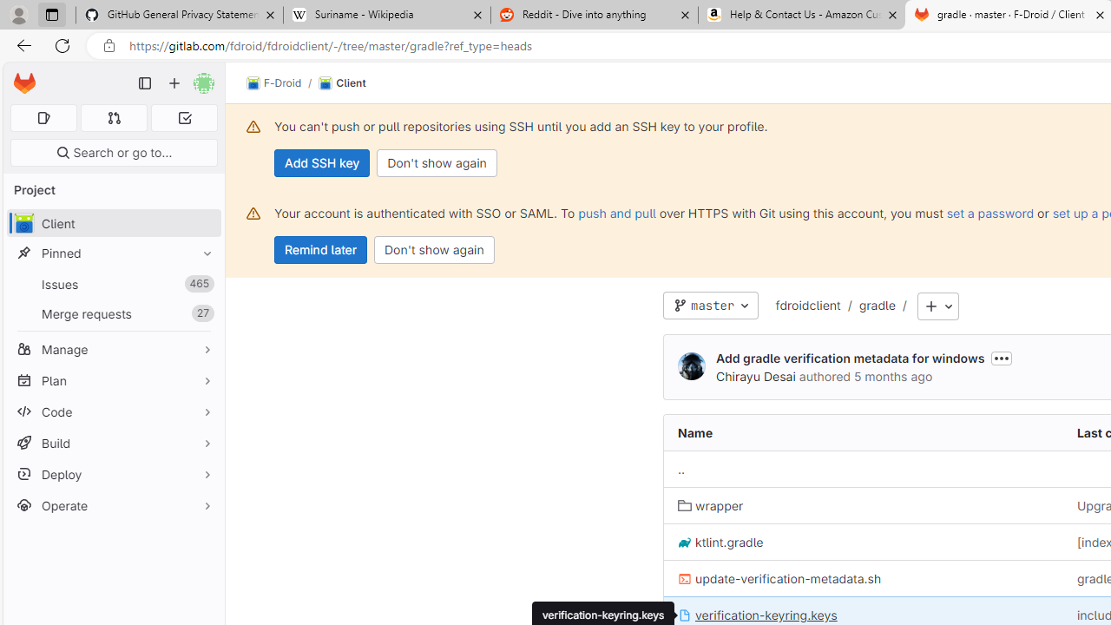  I want to click on Class: s16 gl-alert-icon gl-alert-icon-no-title, so click(253, 214).